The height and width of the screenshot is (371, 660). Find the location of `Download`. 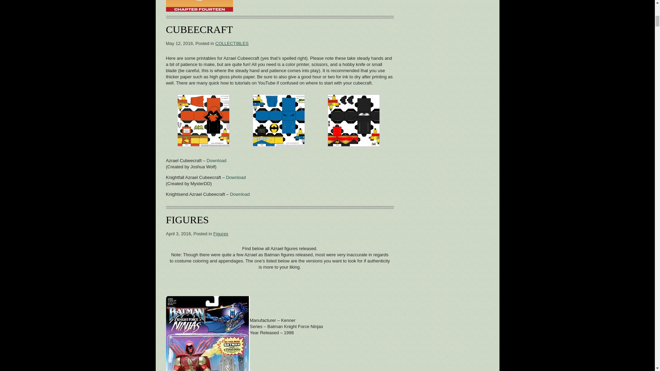

Download is located at coordinates (240, 194).